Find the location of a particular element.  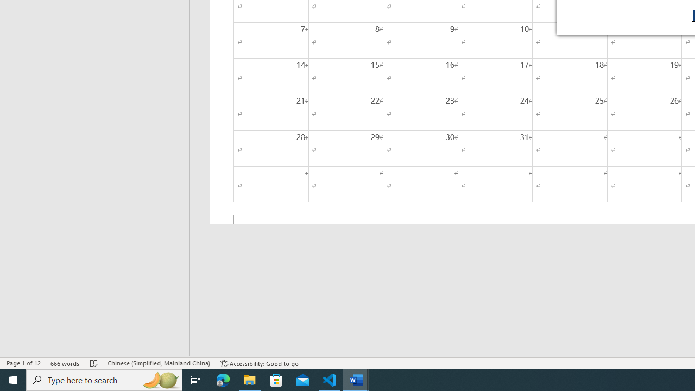

Word - 2 running windows is located at coordinates (356, 380).